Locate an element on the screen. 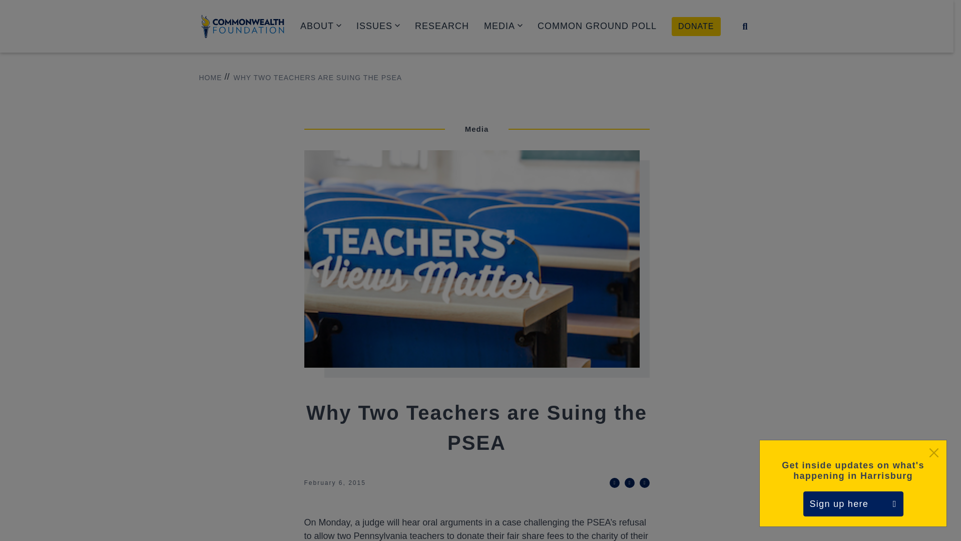 This screenshot has width=961, height=541. ABOUT is located at coordinates (320, 26).